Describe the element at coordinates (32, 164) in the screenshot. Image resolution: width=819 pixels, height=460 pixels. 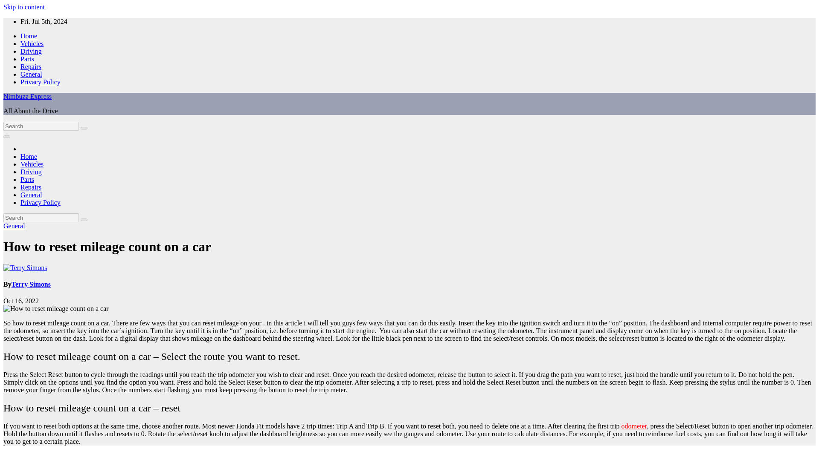
I see `Vehicles` at that location.